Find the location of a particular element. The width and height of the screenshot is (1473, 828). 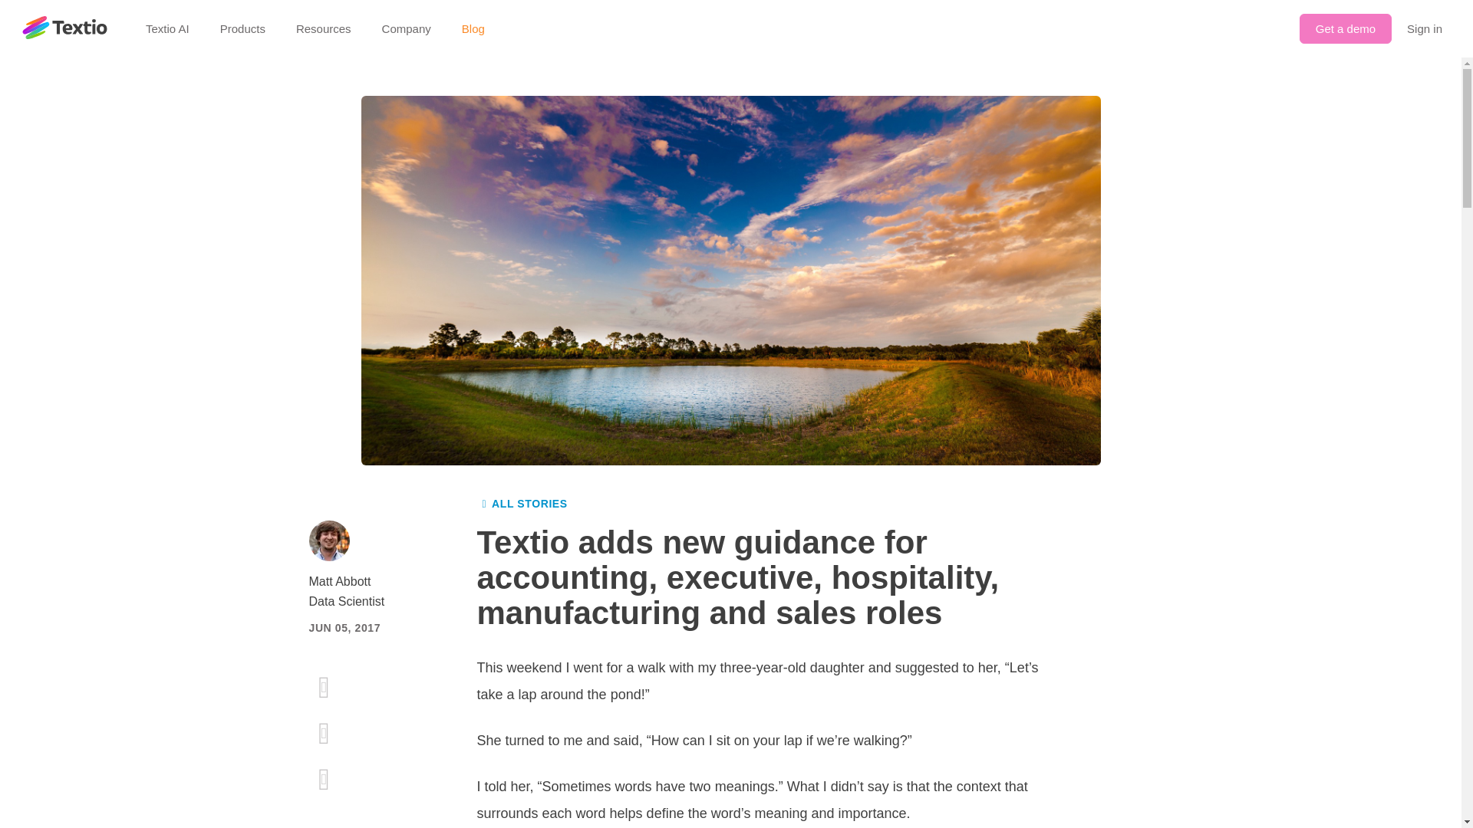

Get a demo is located at coordinates (1346, 29).